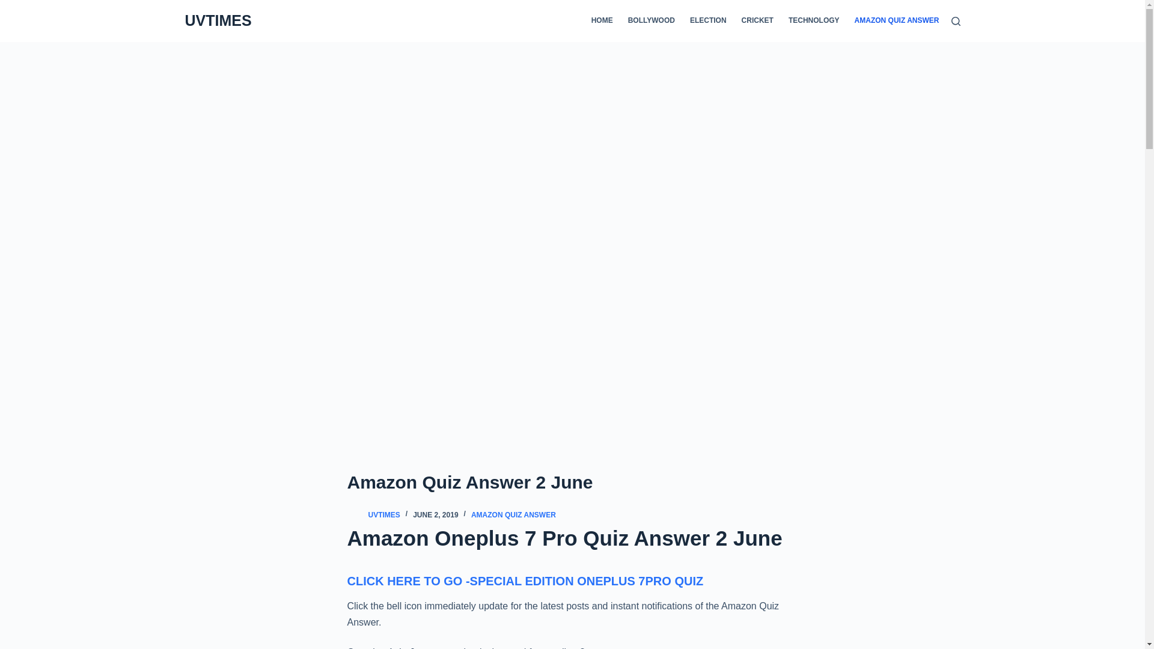 This screenshot has width=1154, height=649. What do you see at coordinates (513, 514) in the screenshot?
I see `AMAZON QUIZ ANSWER` at bounding box center [513, 514].